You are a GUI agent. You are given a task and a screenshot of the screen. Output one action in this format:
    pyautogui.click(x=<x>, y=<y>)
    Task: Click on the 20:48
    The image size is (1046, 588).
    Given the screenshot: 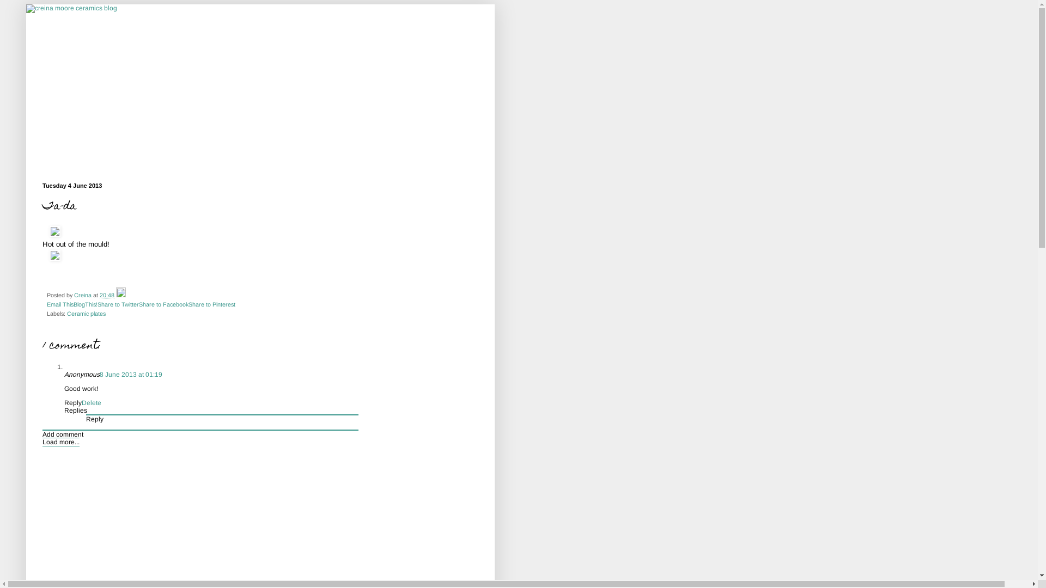 What is the action you would take?
    pyautogui.click(x=107, y=295)
    